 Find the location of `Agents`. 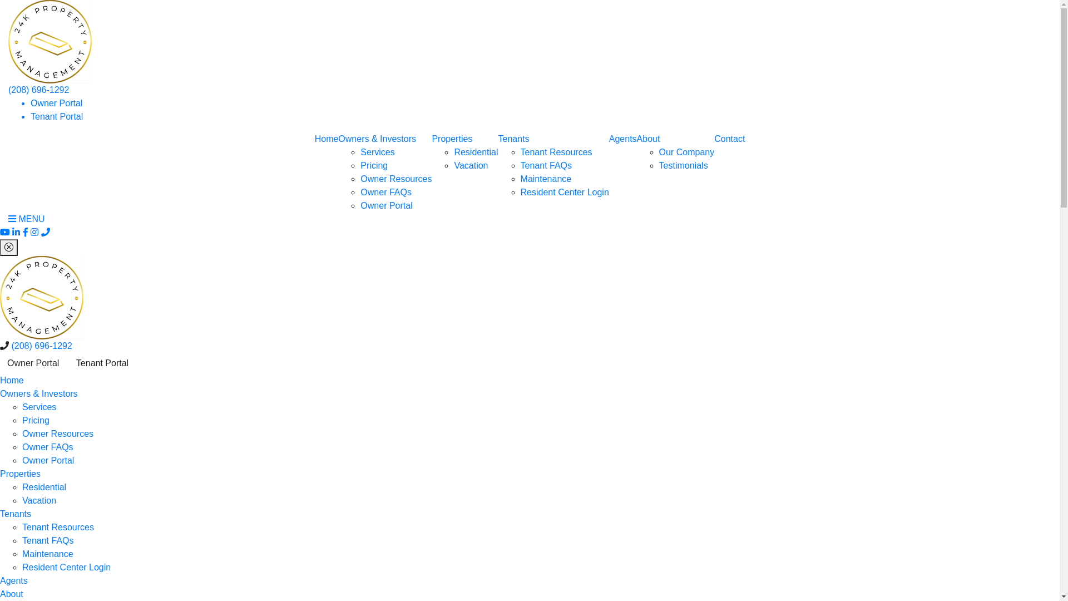

Agents is located at coordinates (14, 581).